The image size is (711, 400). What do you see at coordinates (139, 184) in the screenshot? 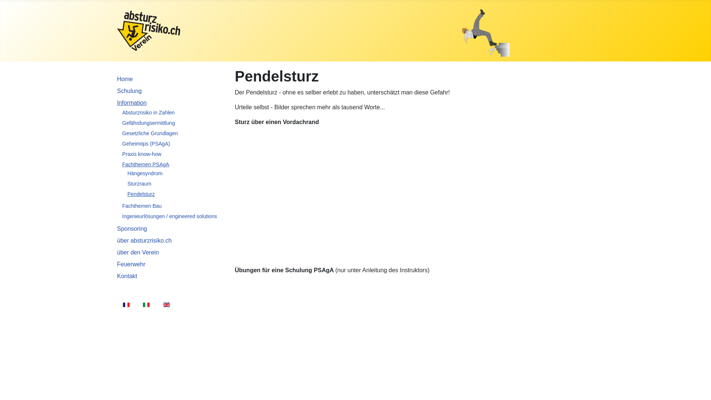
I see `Sturzraum` at bounding box center [139, 184].